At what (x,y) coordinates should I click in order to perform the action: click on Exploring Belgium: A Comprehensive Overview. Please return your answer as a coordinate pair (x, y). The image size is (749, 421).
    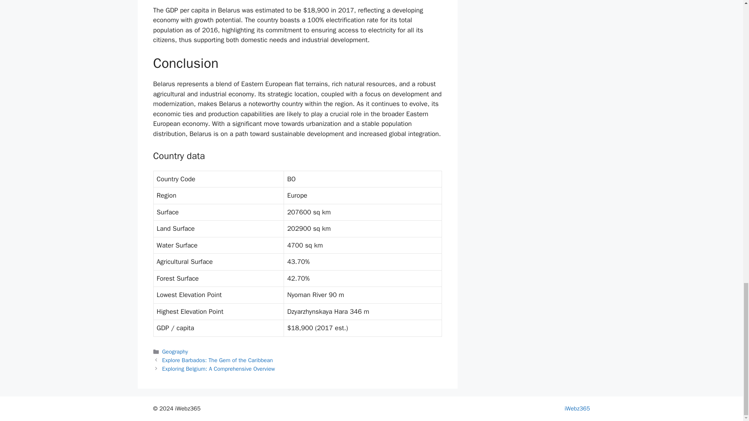
    Looking at the image, I should click on (218, 369).